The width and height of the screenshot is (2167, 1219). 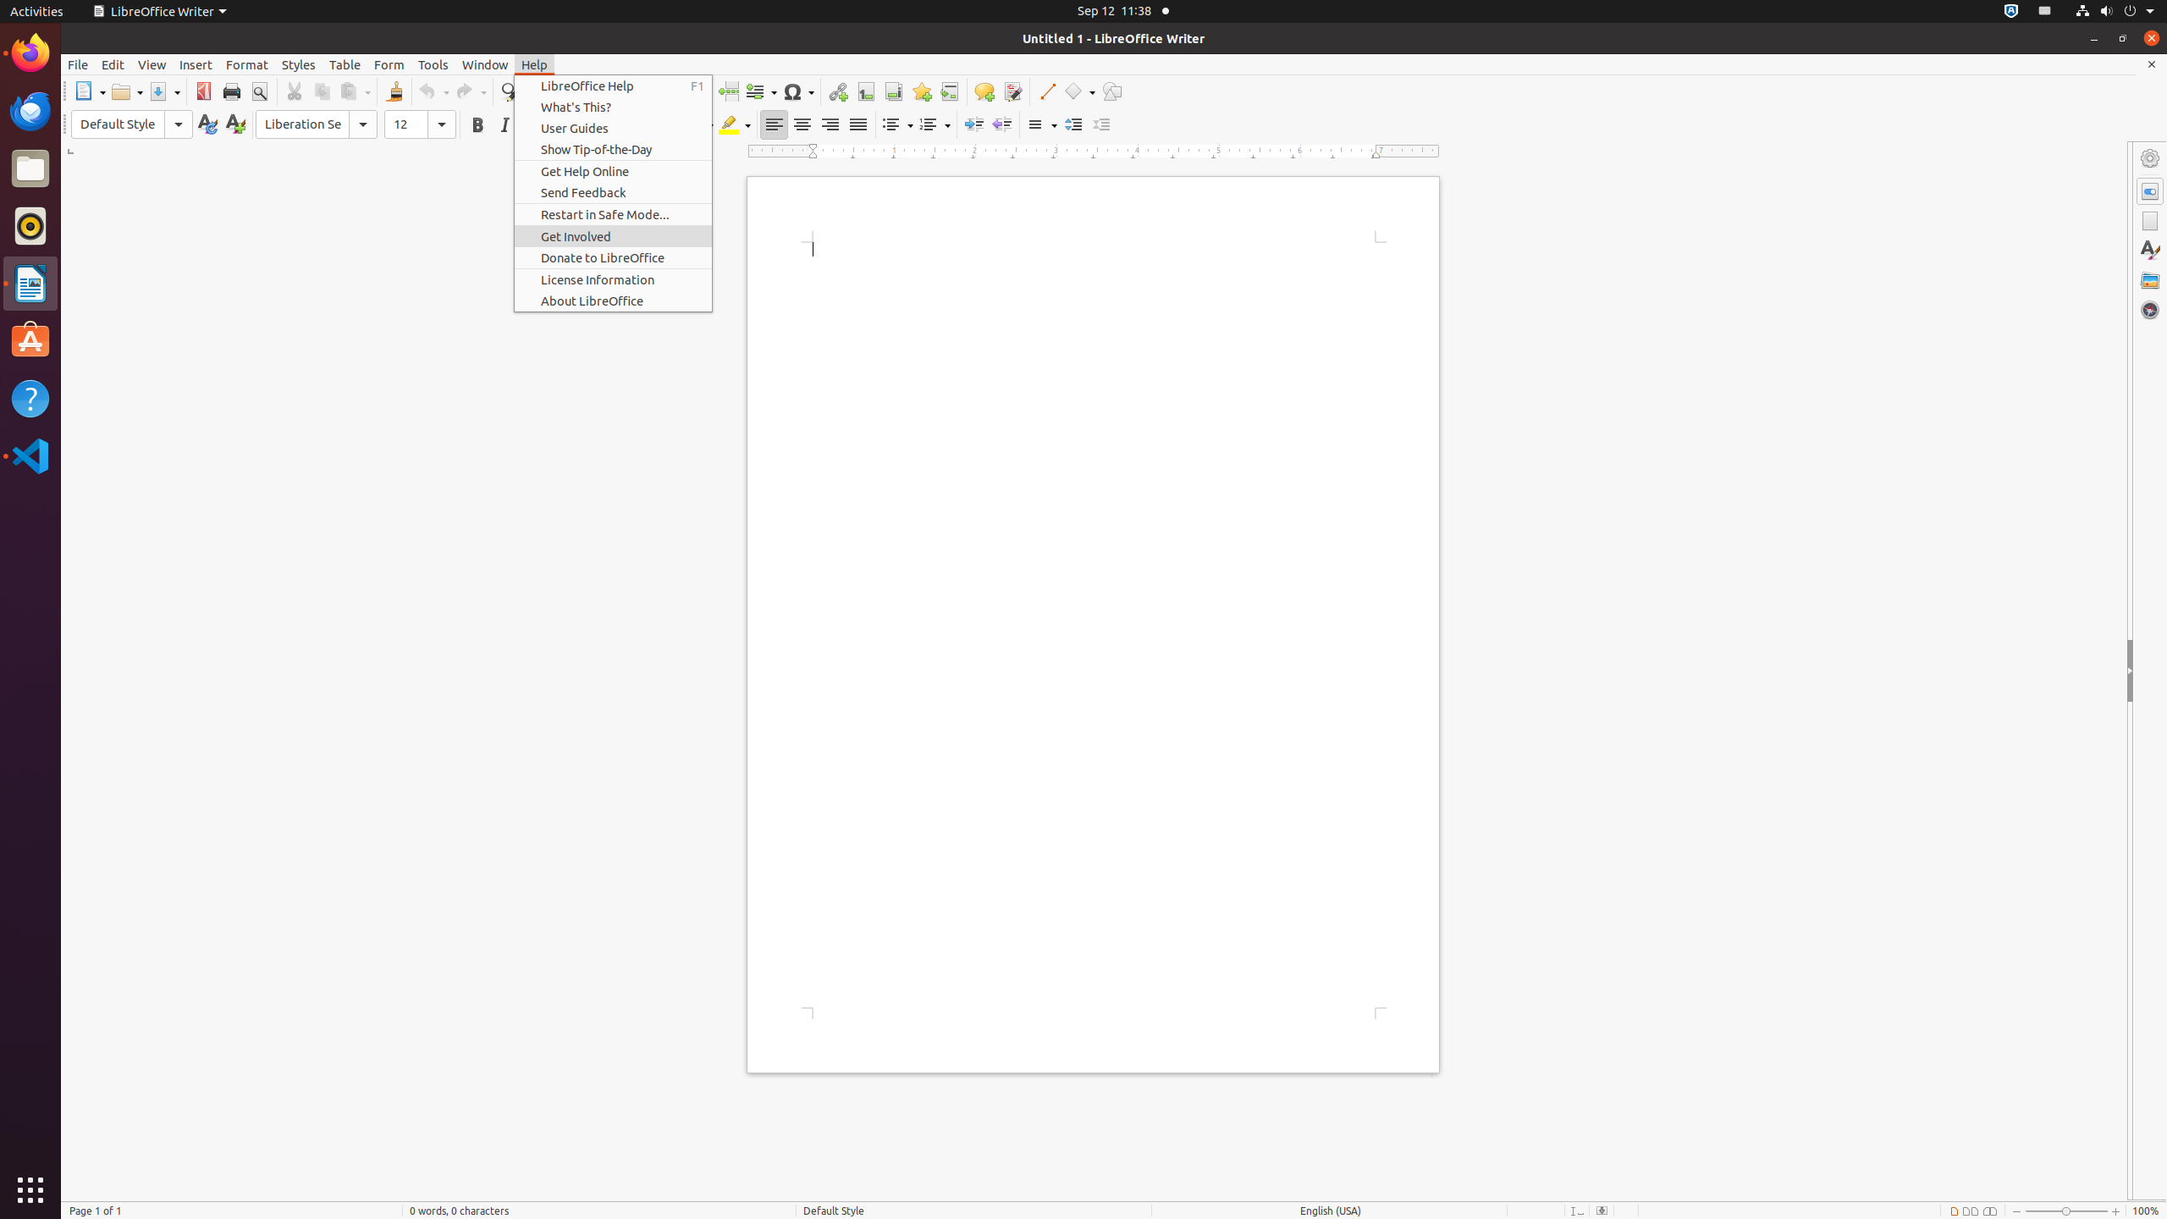 I want to click on File, so click(x=78, y=64).